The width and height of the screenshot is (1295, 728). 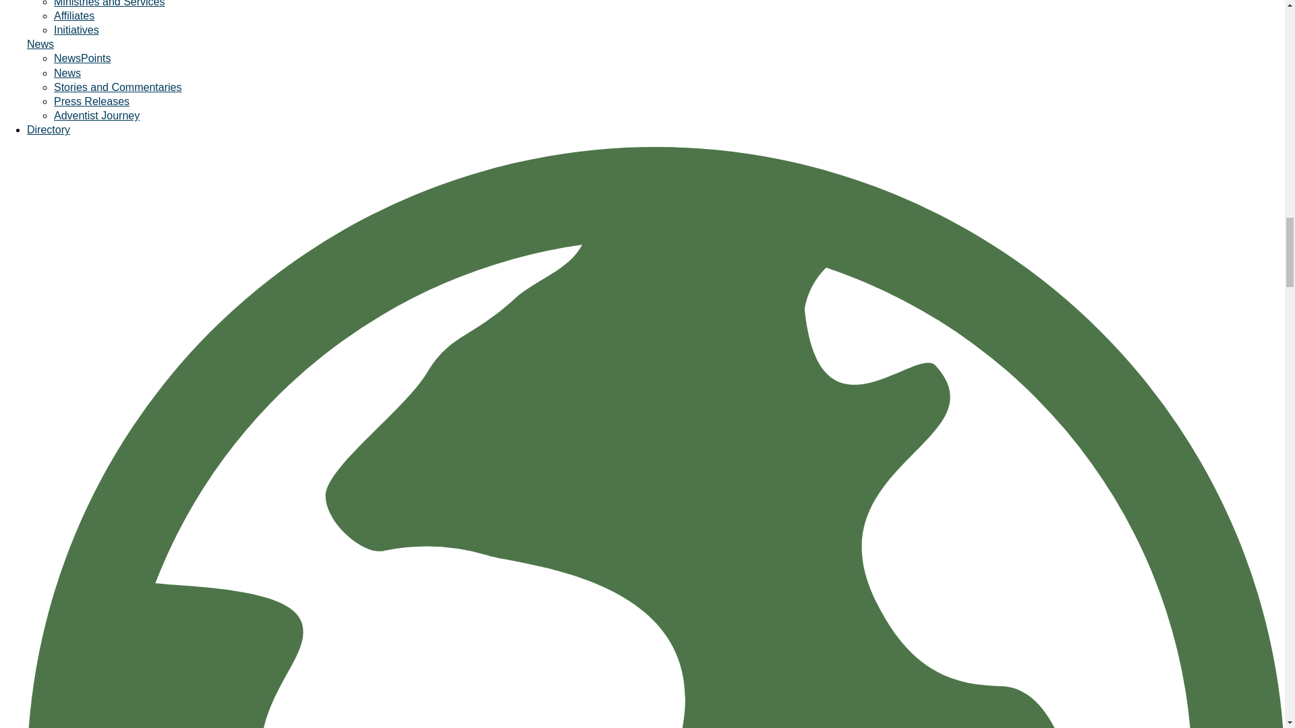 I want to click on Stories and Commentaries, so click(x=117, y=87).